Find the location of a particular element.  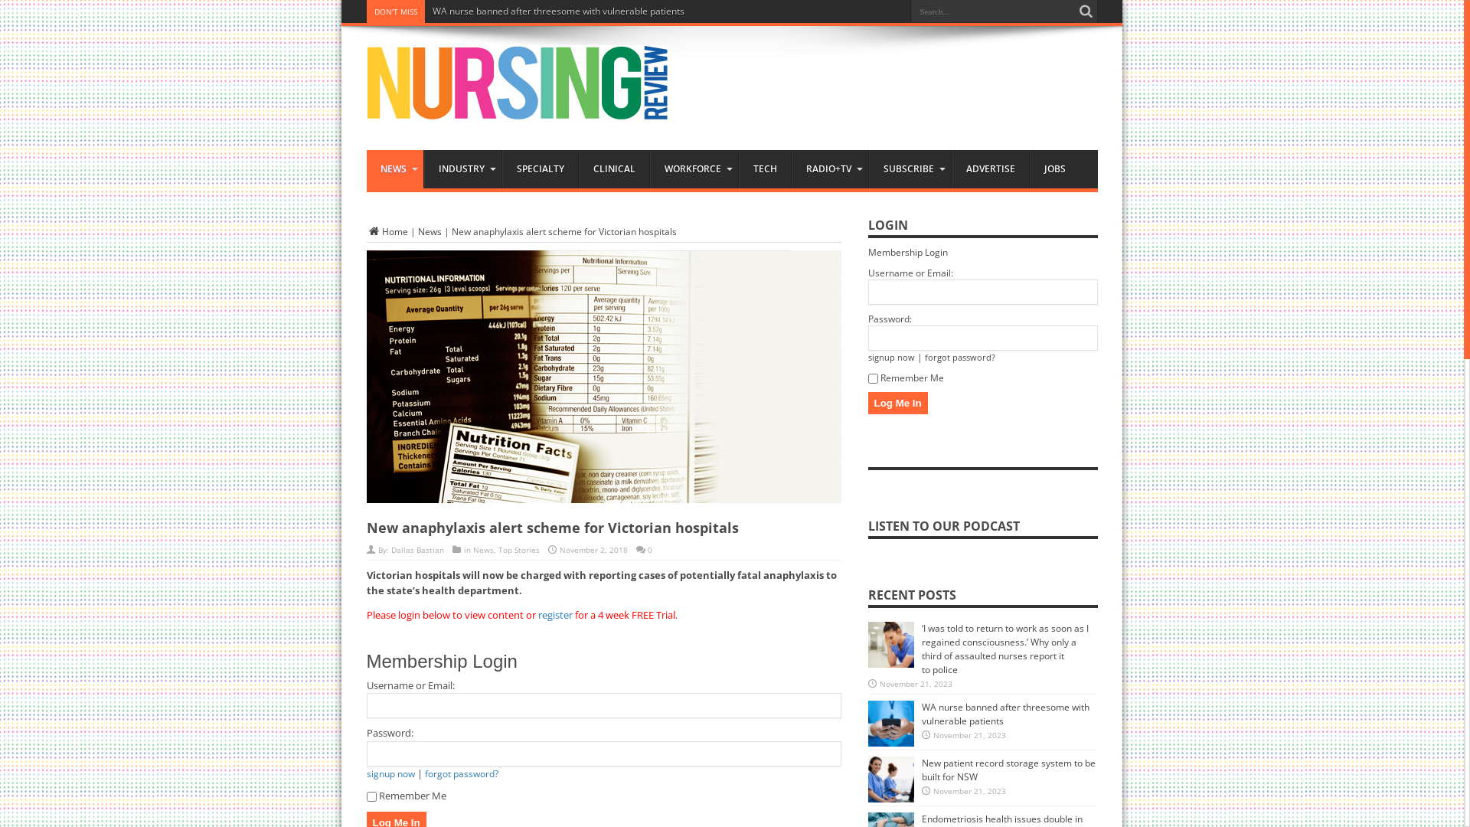

WA nurse banned after threesome with vulnerable patients is located at coordinates (1006, 714).